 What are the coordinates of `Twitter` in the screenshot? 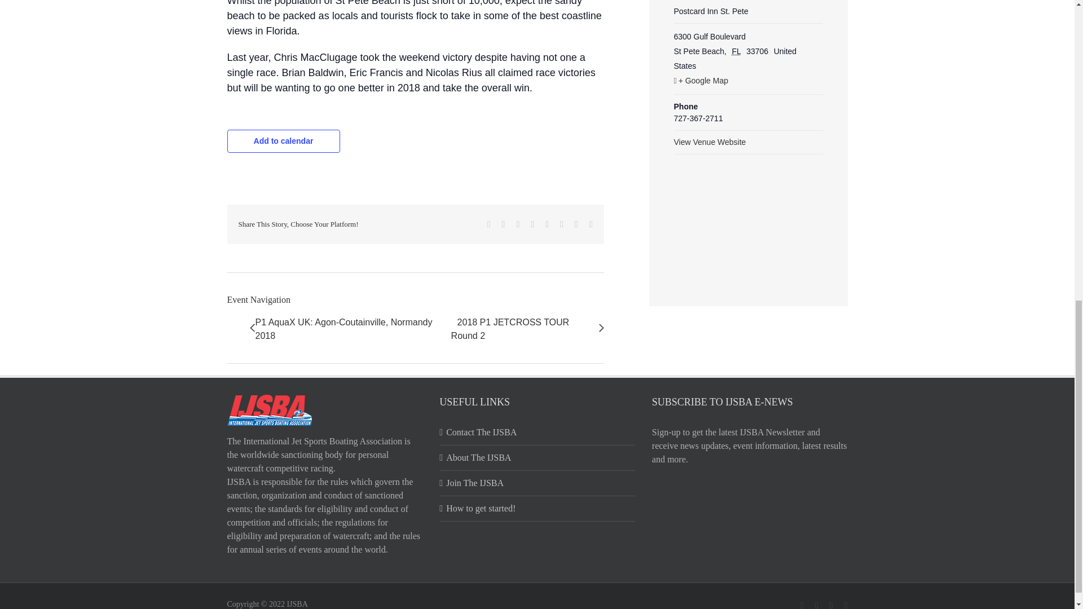 It's located at (504, 224).